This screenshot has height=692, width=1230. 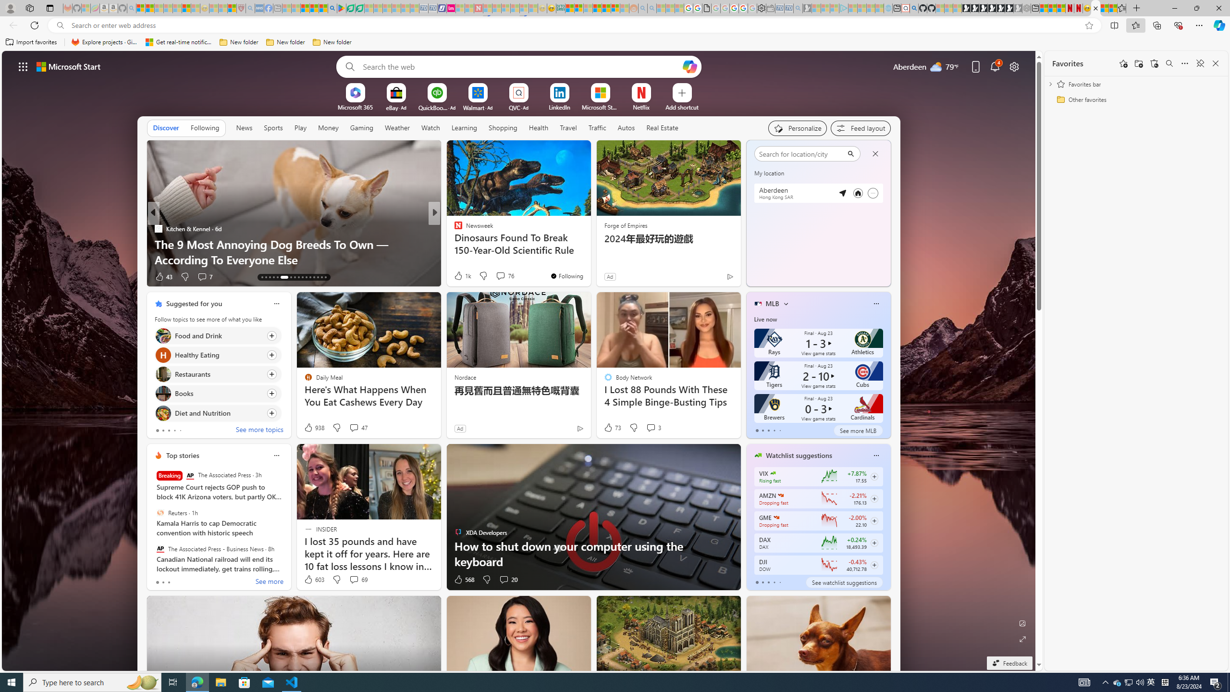 What do you see at coordinates (354, 428) in the screenshot?
I see `View comments 47 Comment` at bounding box center [354, 428].